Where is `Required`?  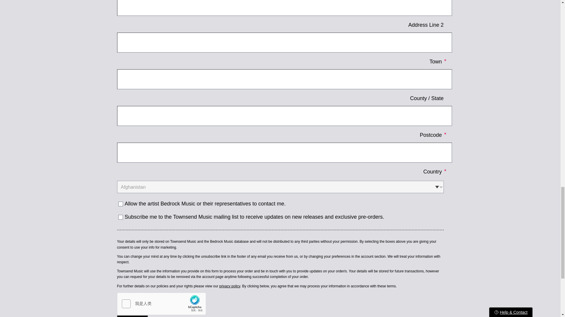 Required is located at coordinates (445, 134).